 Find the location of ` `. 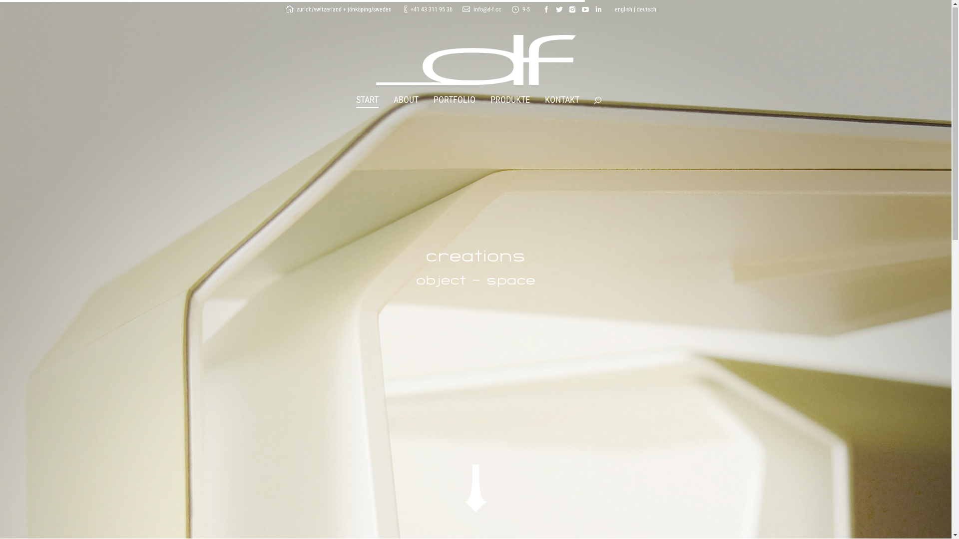

  is located at coordinates (598, 102).